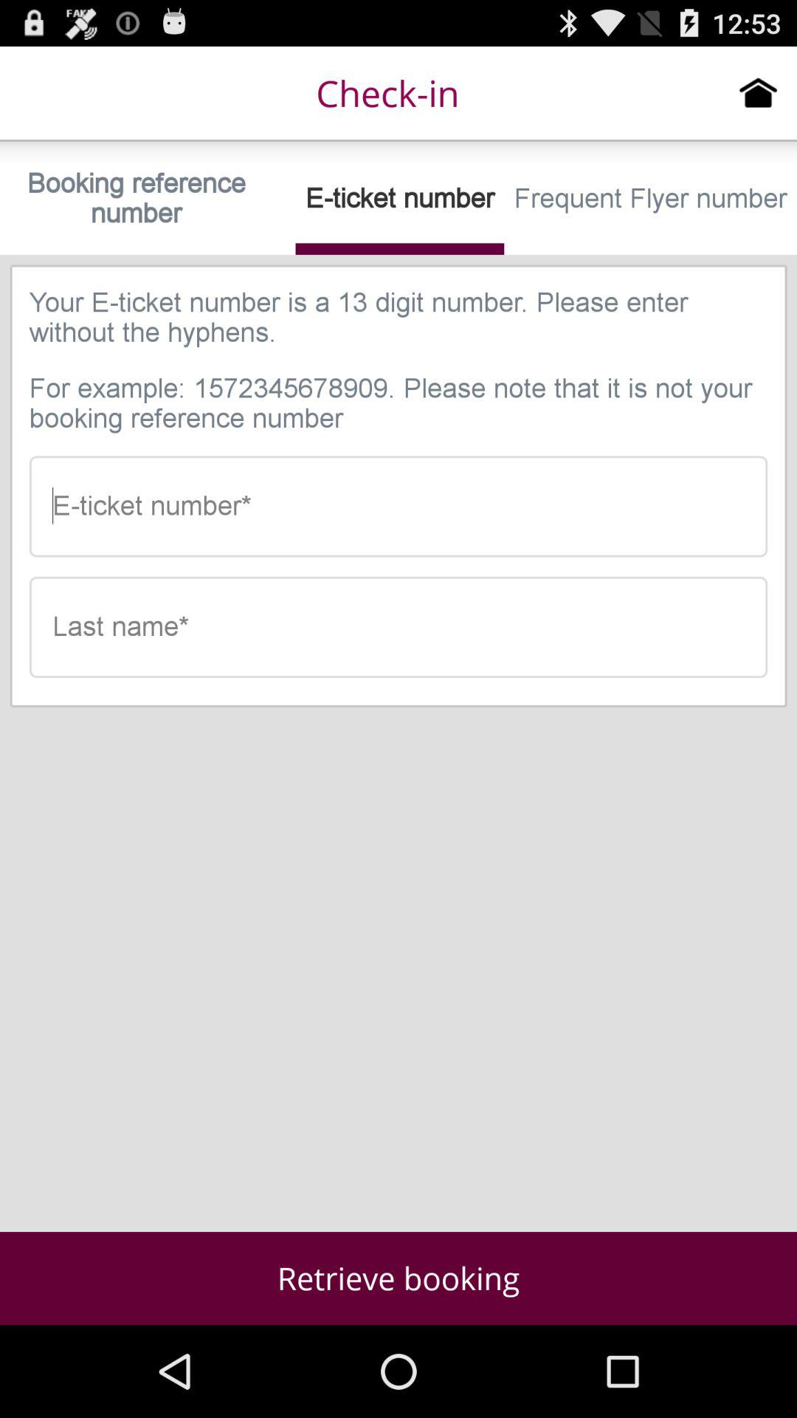  Describe the element at coordinates (398, 1278) in the screenshot. I see `swipe until retrieve booking item` at that location.